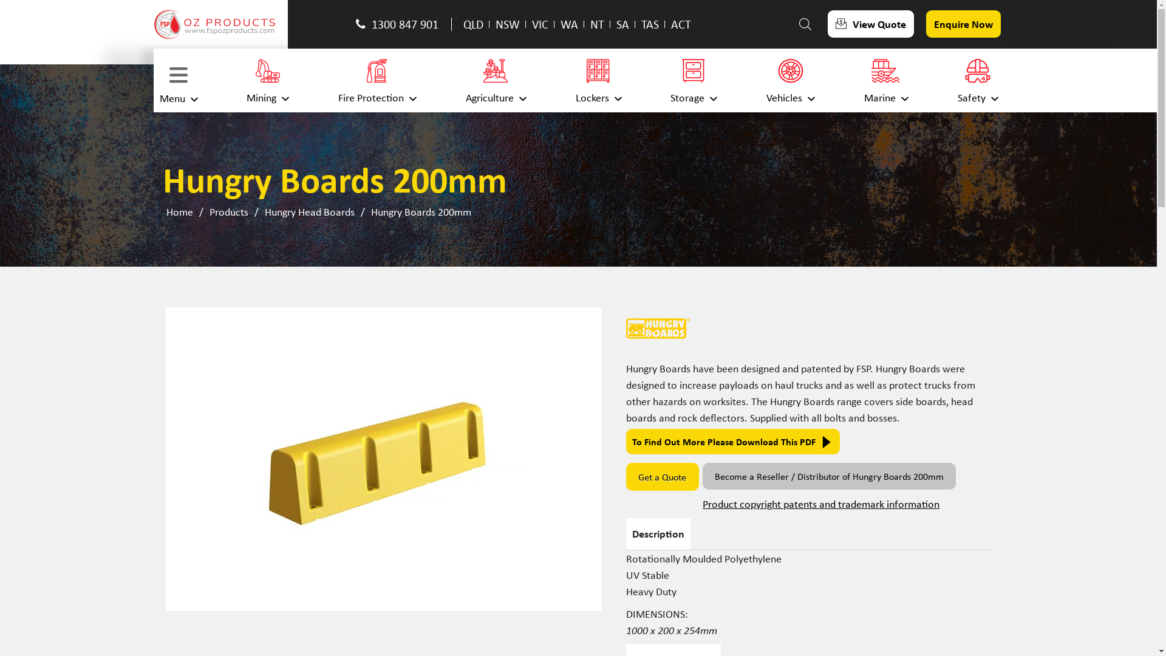 This screenshot has width=1166, height=656. I want to click on   1300 847 901, so click(401, 24).